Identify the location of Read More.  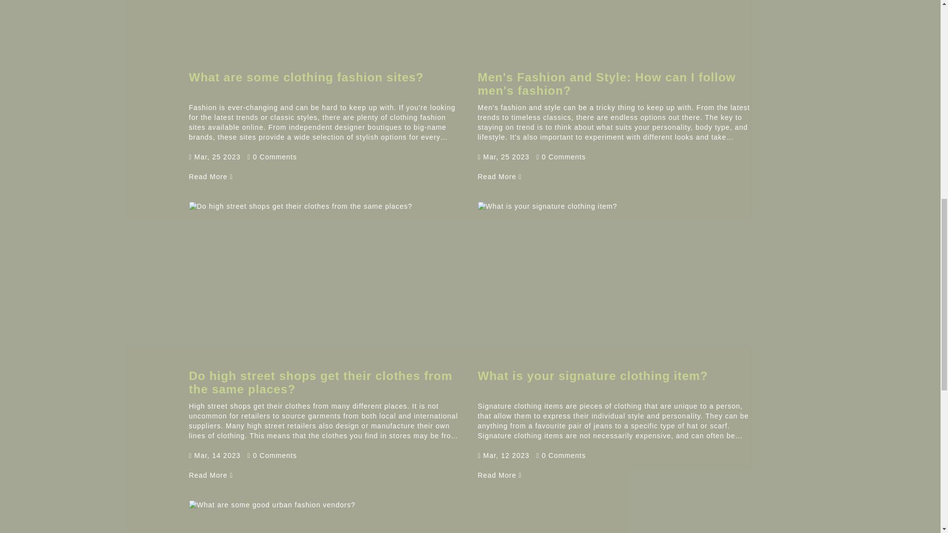
(500, 177).